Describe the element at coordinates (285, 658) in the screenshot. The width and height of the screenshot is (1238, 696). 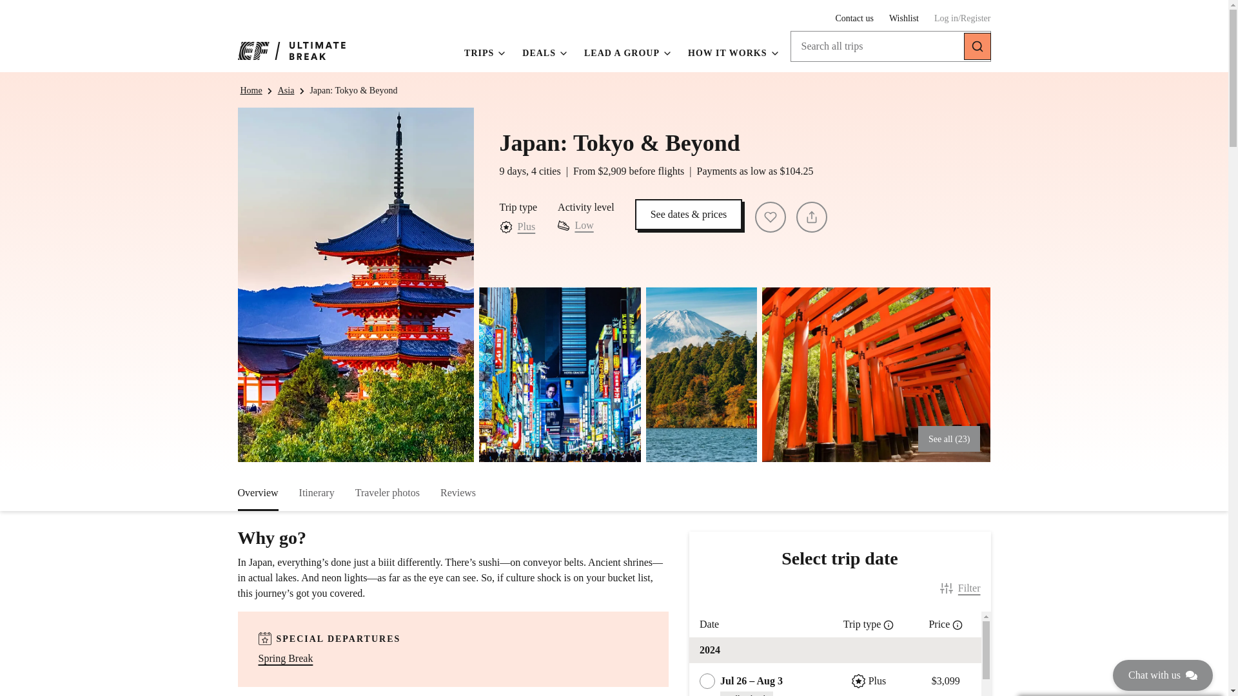
I see `Spring Break` at that location.